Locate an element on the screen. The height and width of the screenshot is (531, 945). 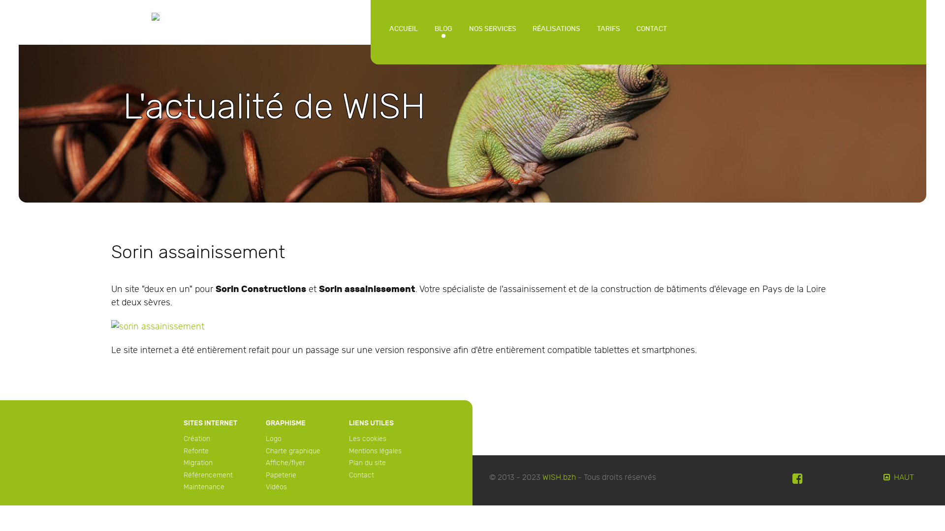
HAUT is located at coordinates (898, 478).